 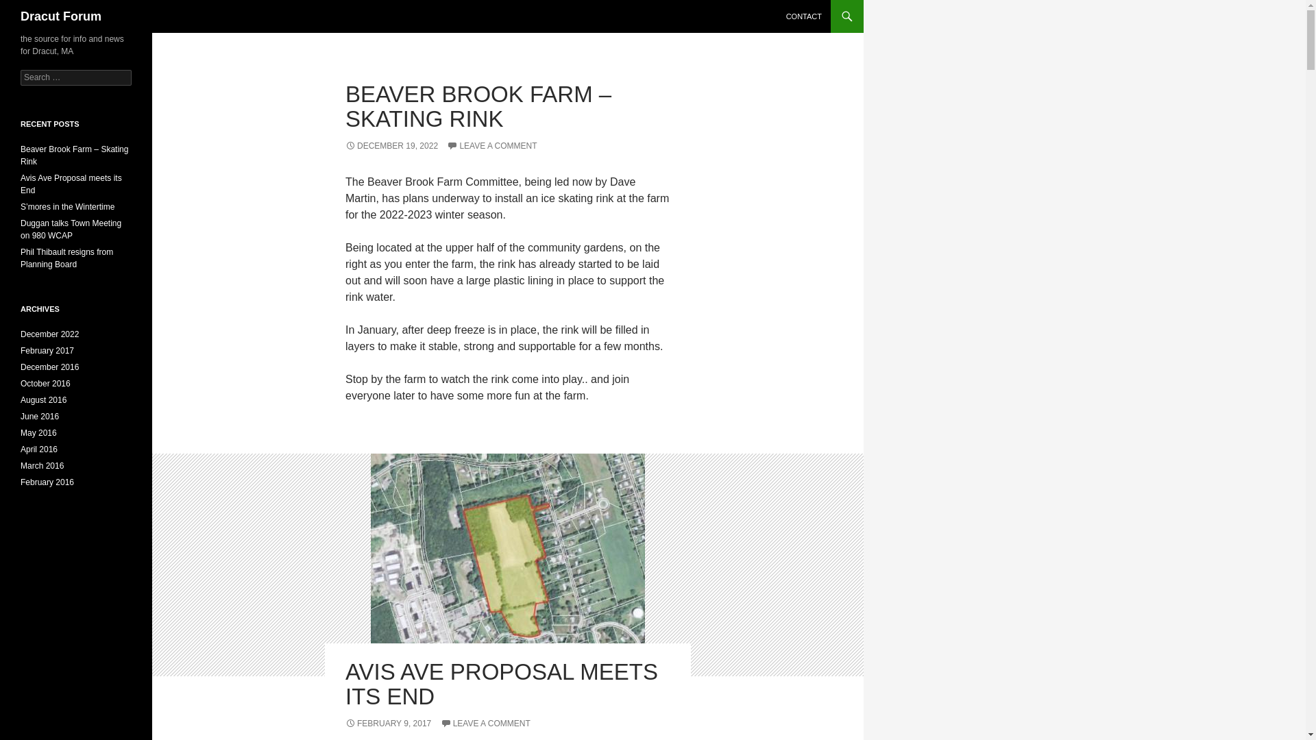 What do you see at coordinates (803, 16) in the screenshot?
I see `CONTACT` at bounding box center [803, 16].